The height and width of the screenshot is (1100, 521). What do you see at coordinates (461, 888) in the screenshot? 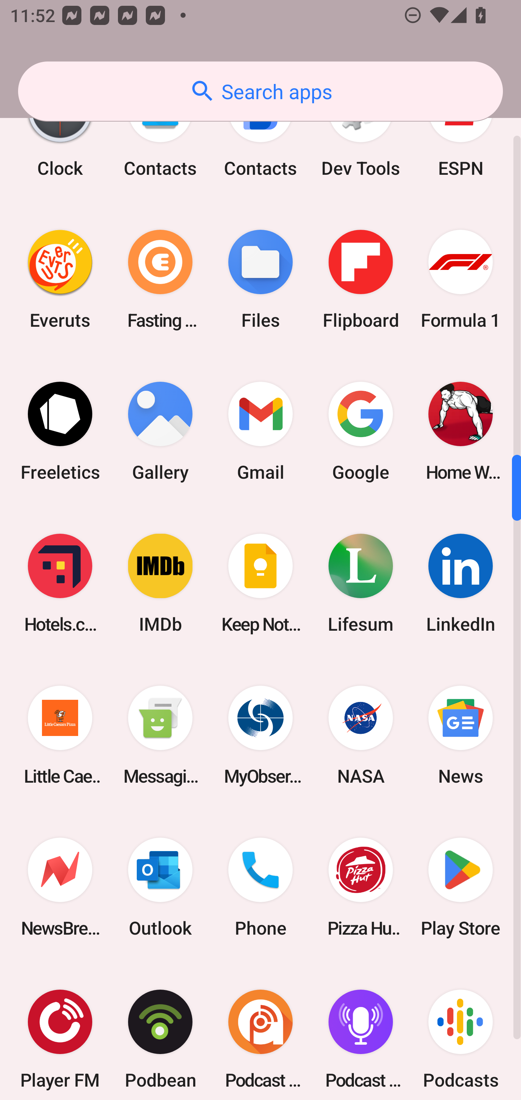
I see `Play Store` at bounding box center [461, 888].